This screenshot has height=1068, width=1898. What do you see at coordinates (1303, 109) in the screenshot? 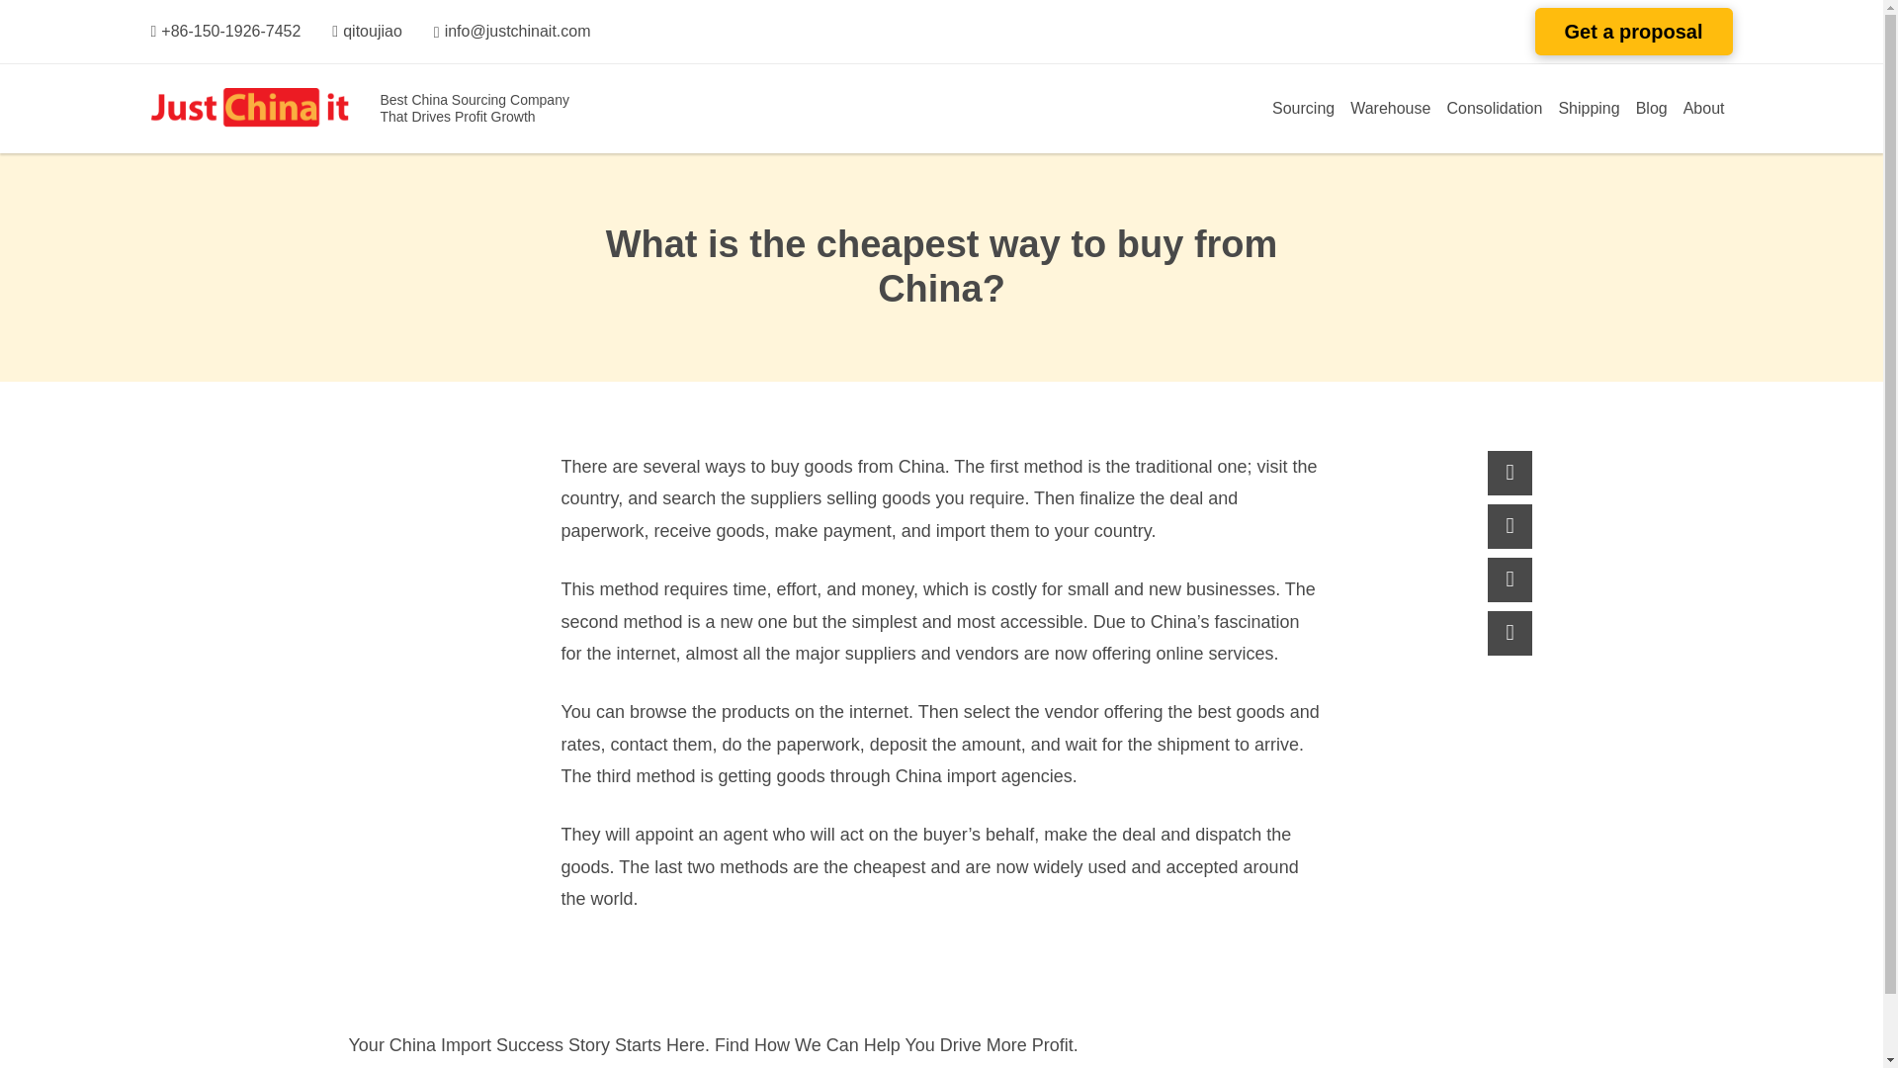
I see `Sourcing` at bounding box center [1303, 109].